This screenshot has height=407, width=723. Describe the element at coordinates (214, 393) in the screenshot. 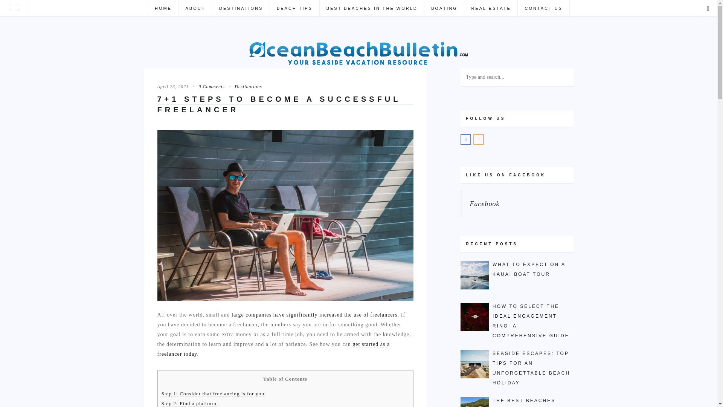

I see `Step 1: Consider that freelancing is for you.` at that location.